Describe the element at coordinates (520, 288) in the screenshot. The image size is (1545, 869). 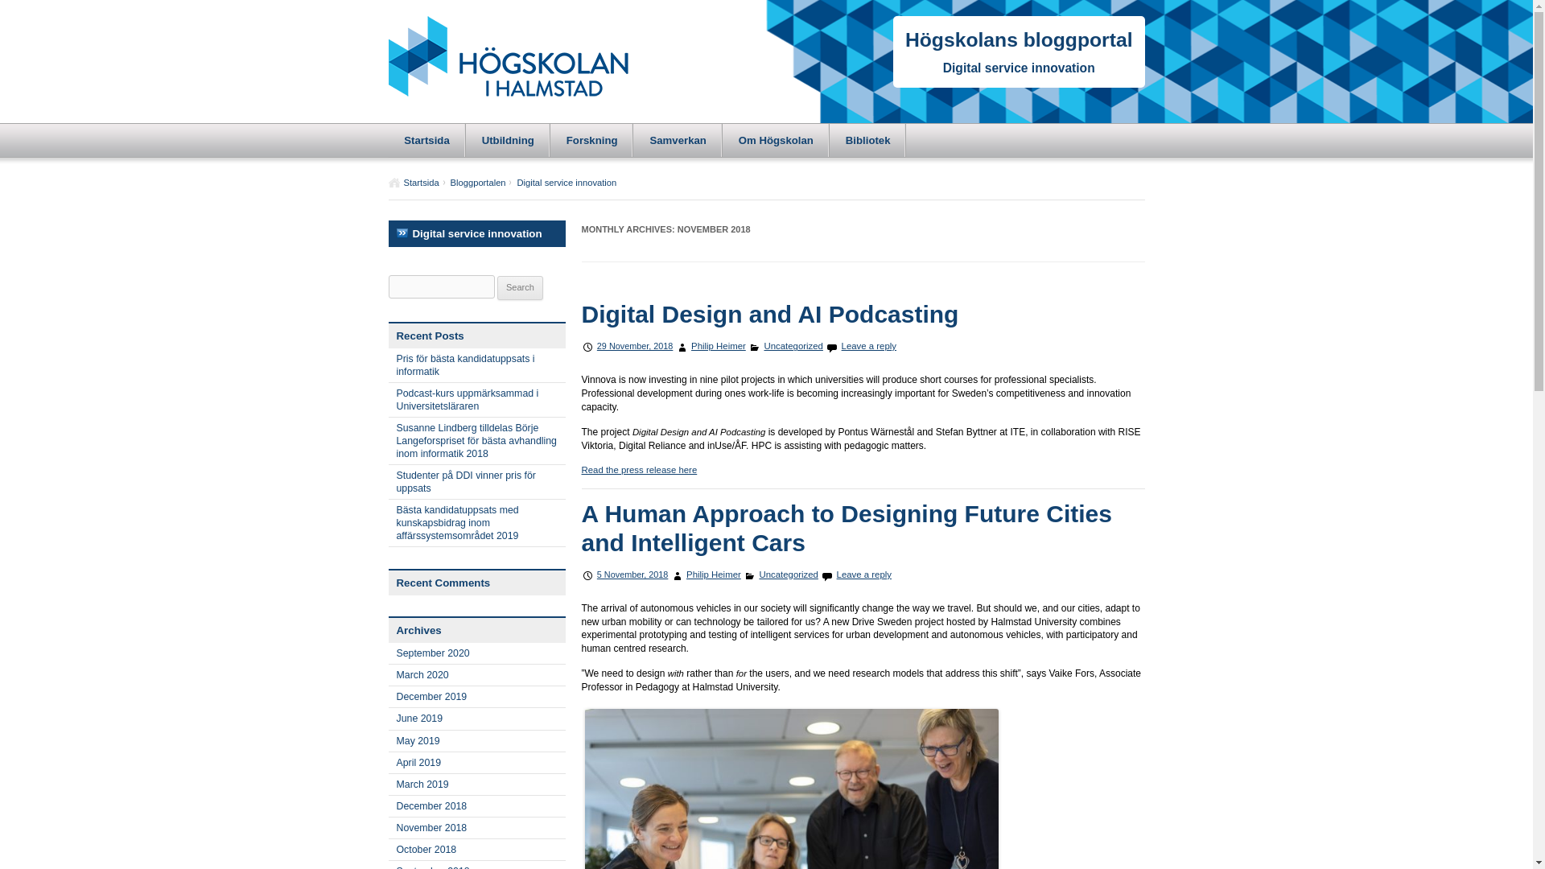
I see `Search` at that location.